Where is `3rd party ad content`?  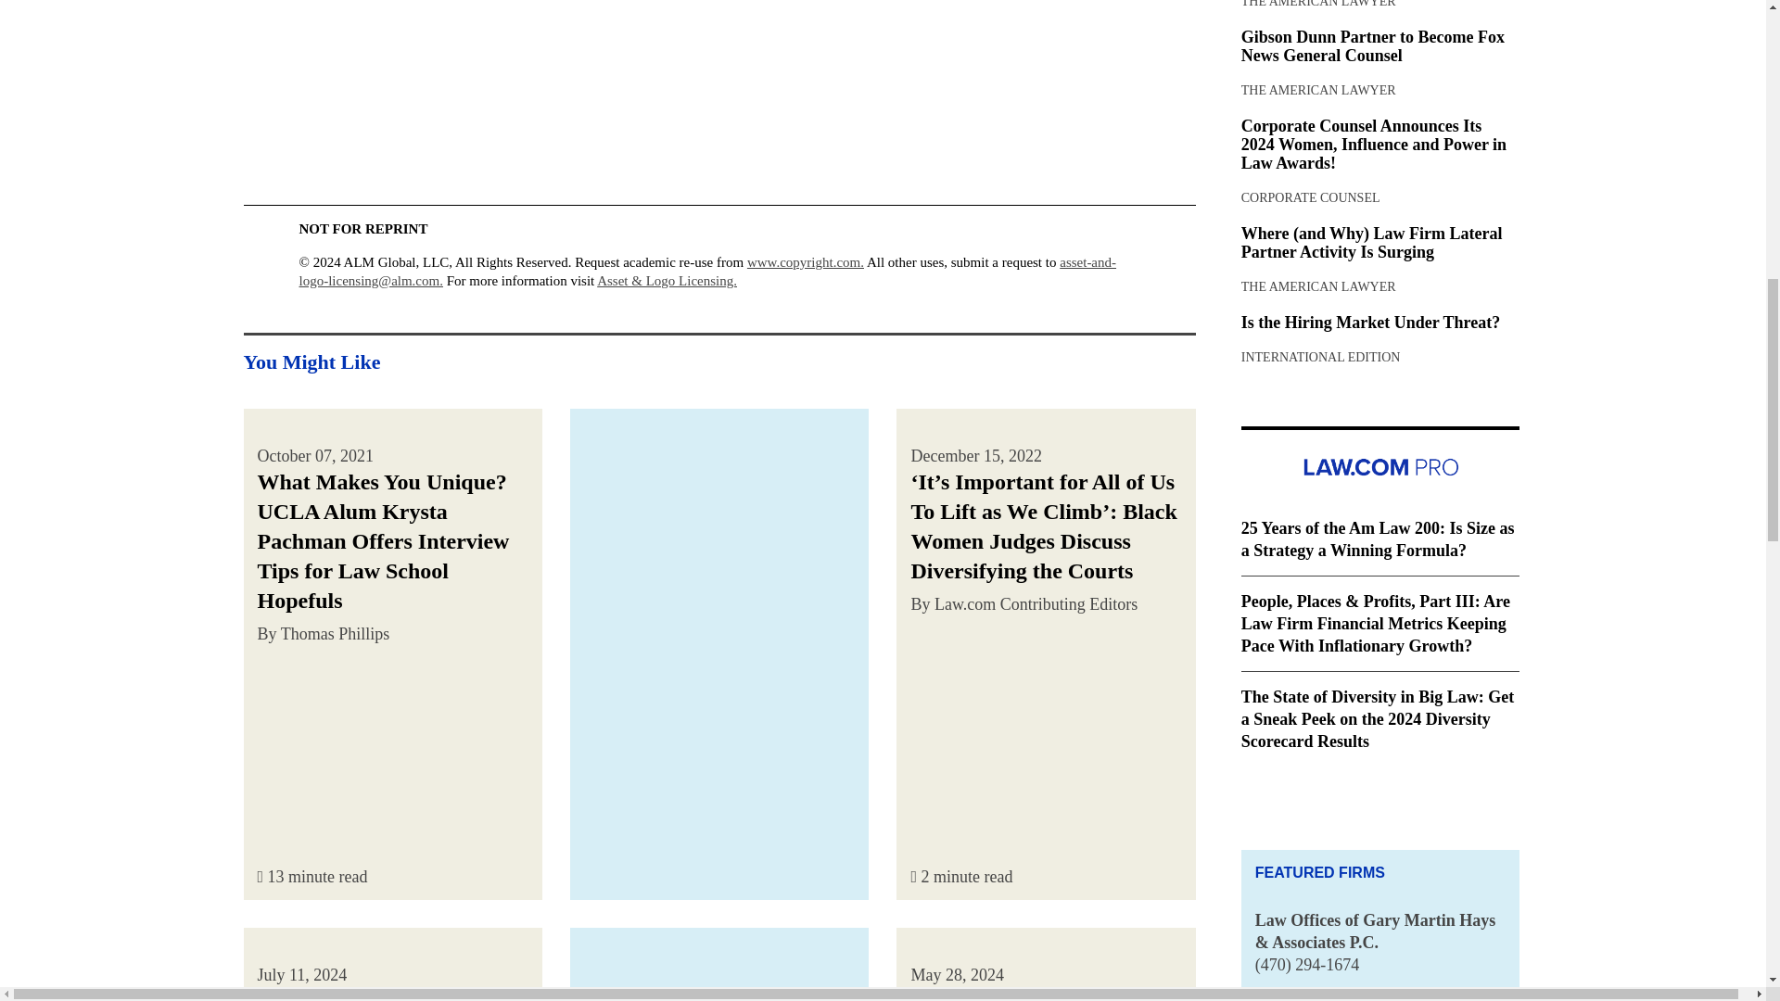 3rd party ad content is located at coordinates (718, 964).